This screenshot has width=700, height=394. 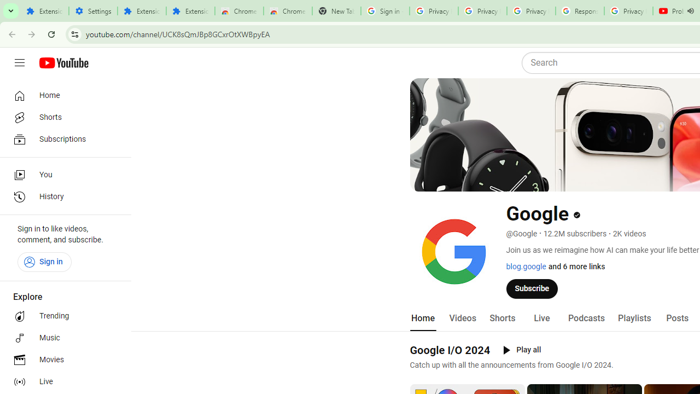 I want to click on Guide, so click(x=20, y=63).